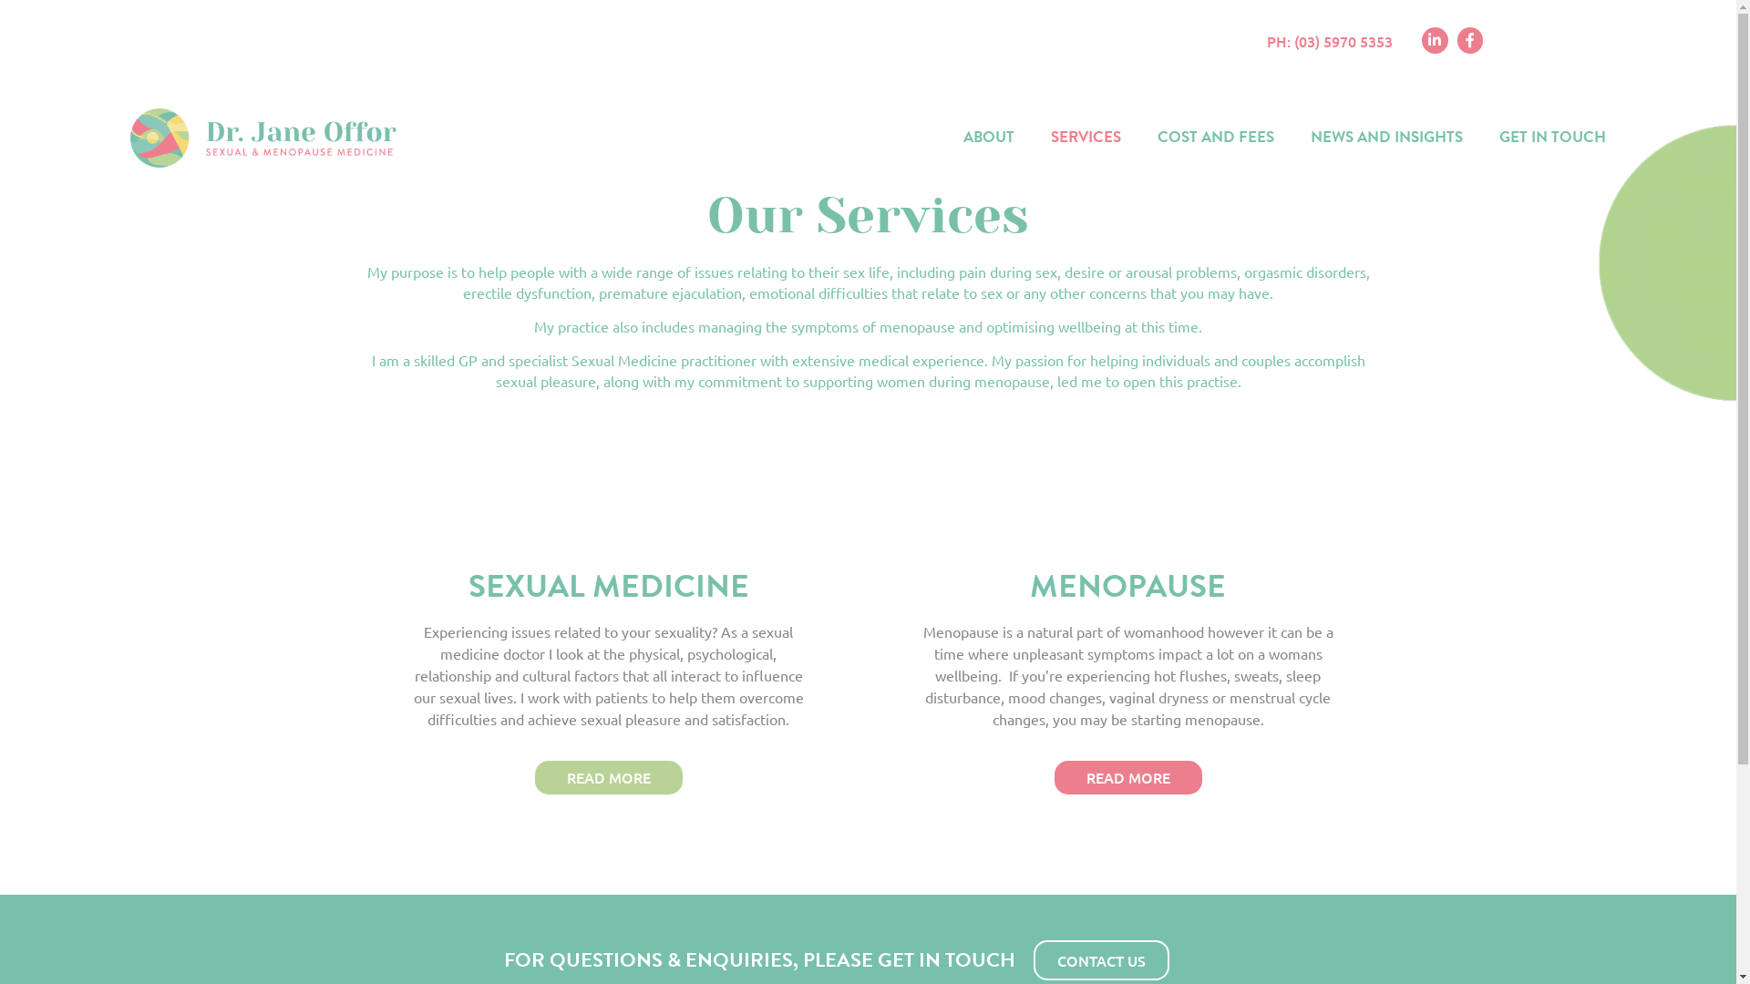 This screenshot has height=984, width=1750. Describe the element at coordinates (1127, 778) in the screenshot. I see `READ MORE` at that location.